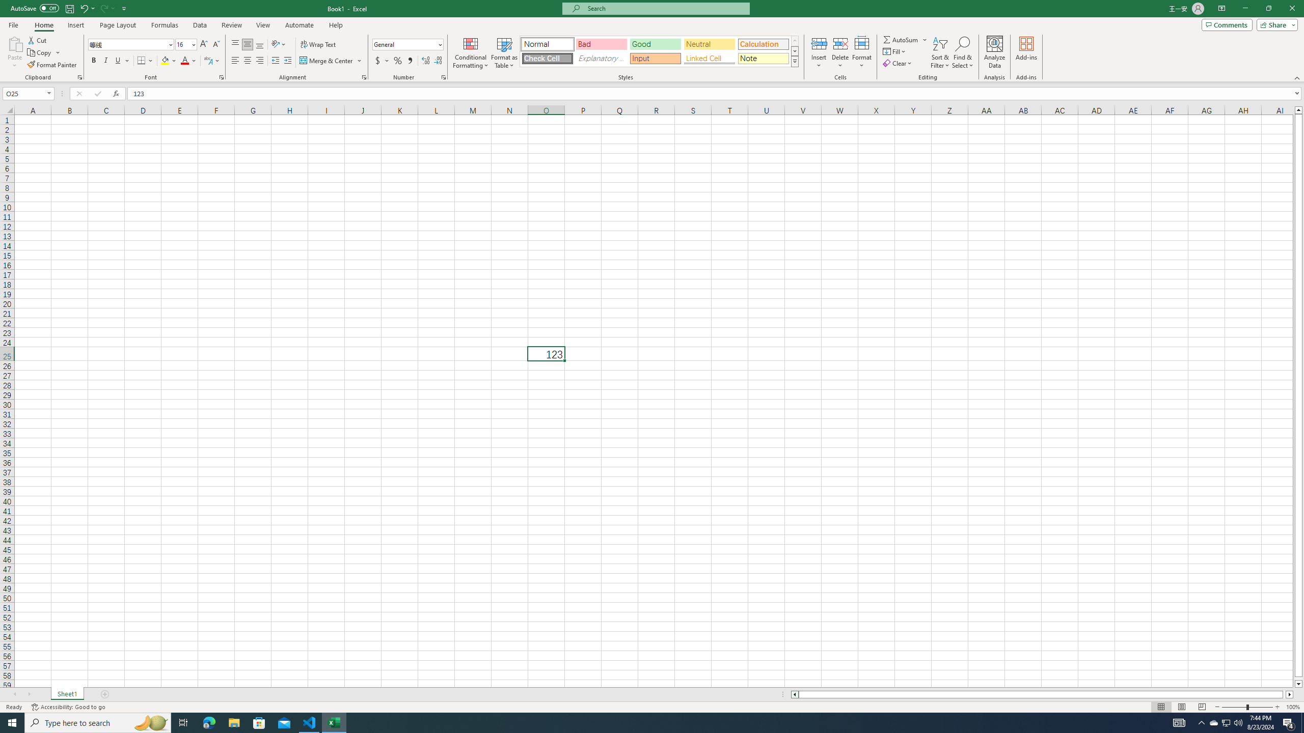 The image size is (1304, 733). Describe the element at coordinates (601, 58) in the screenshot. I see `Explanatory Text` at that location.